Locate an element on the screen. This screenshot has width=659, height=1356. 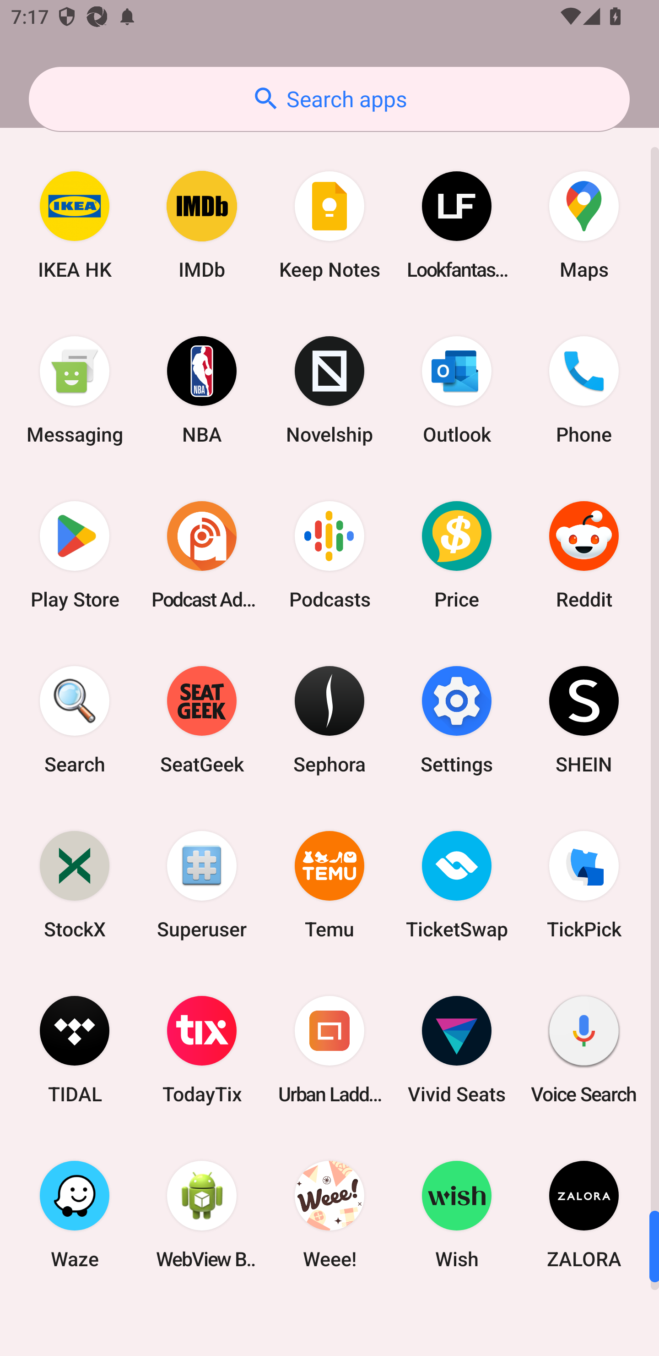
Temu is located at coordinates (329, 885).